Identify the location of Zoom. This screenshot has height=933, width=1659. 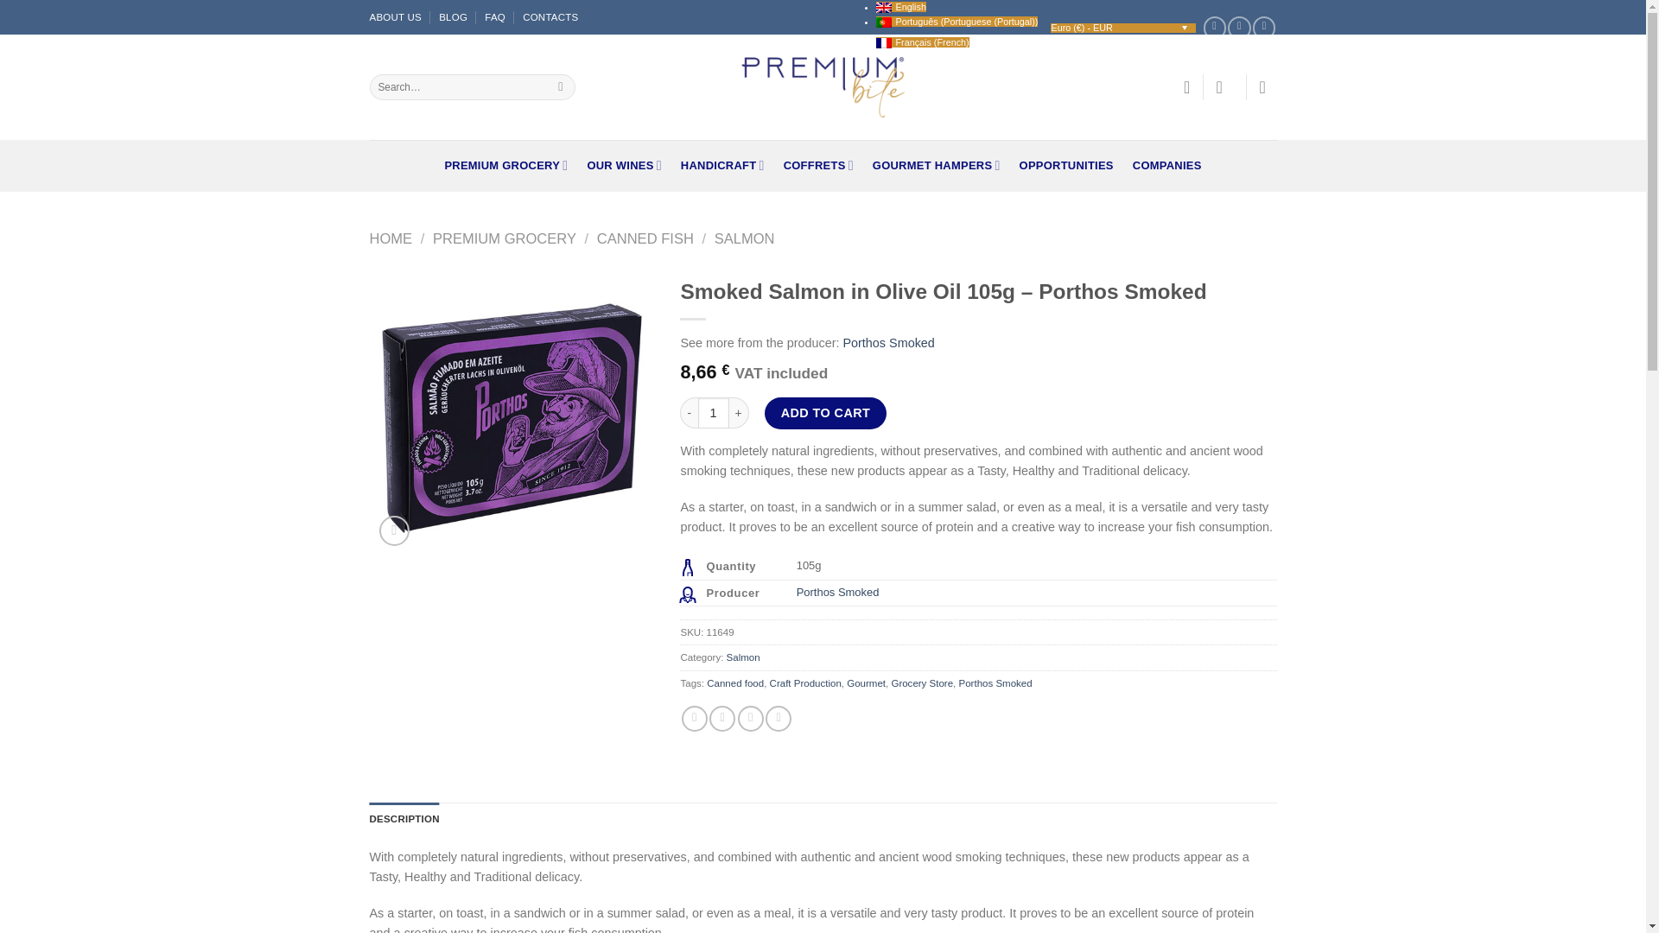
(394, 530).